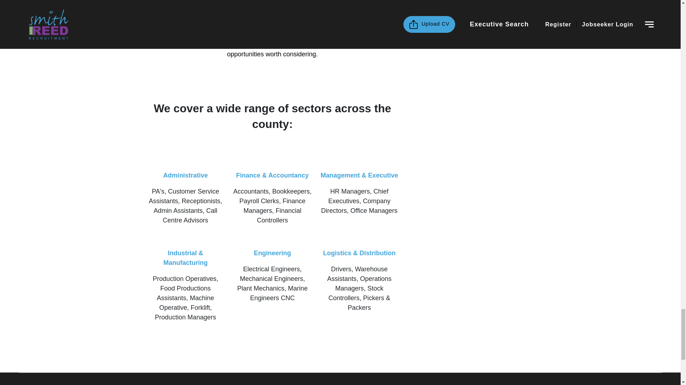 The height and width of the screenshot is (385, 686). What do you see at coordinates (185, 175) in the screenshot?
I see `Administrative` at bounding box center [185, 175].